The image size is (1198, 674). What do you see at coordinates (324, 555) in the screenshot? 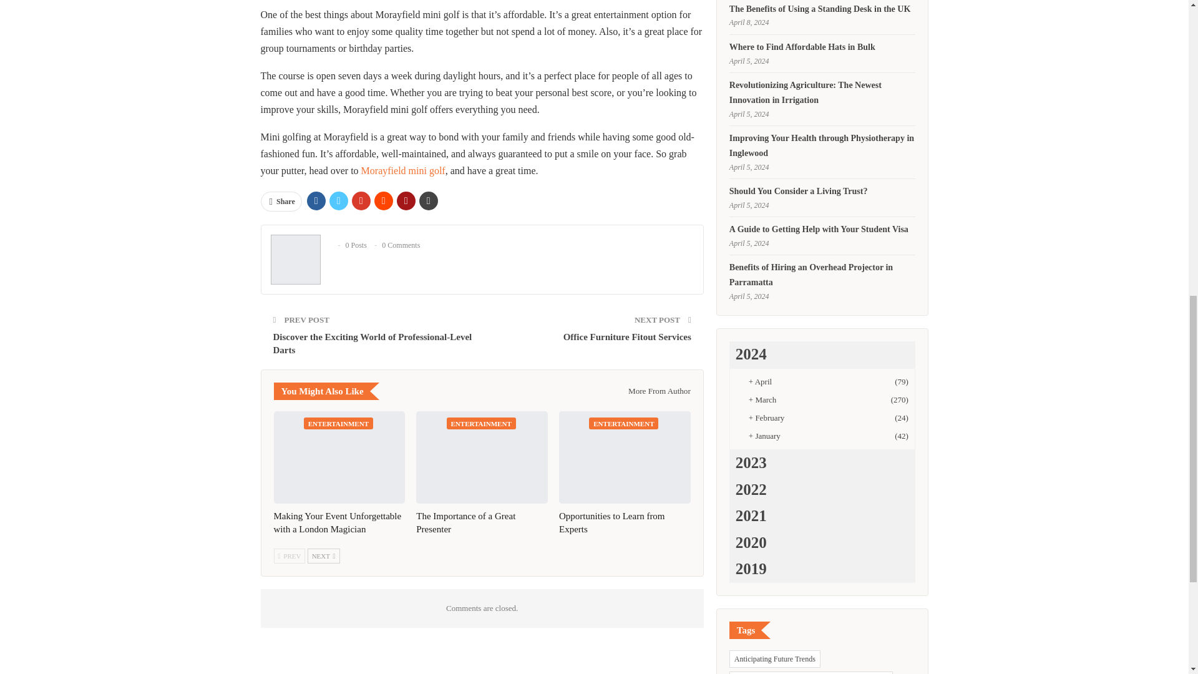
I see `Next` at bounding box center [324, 555].